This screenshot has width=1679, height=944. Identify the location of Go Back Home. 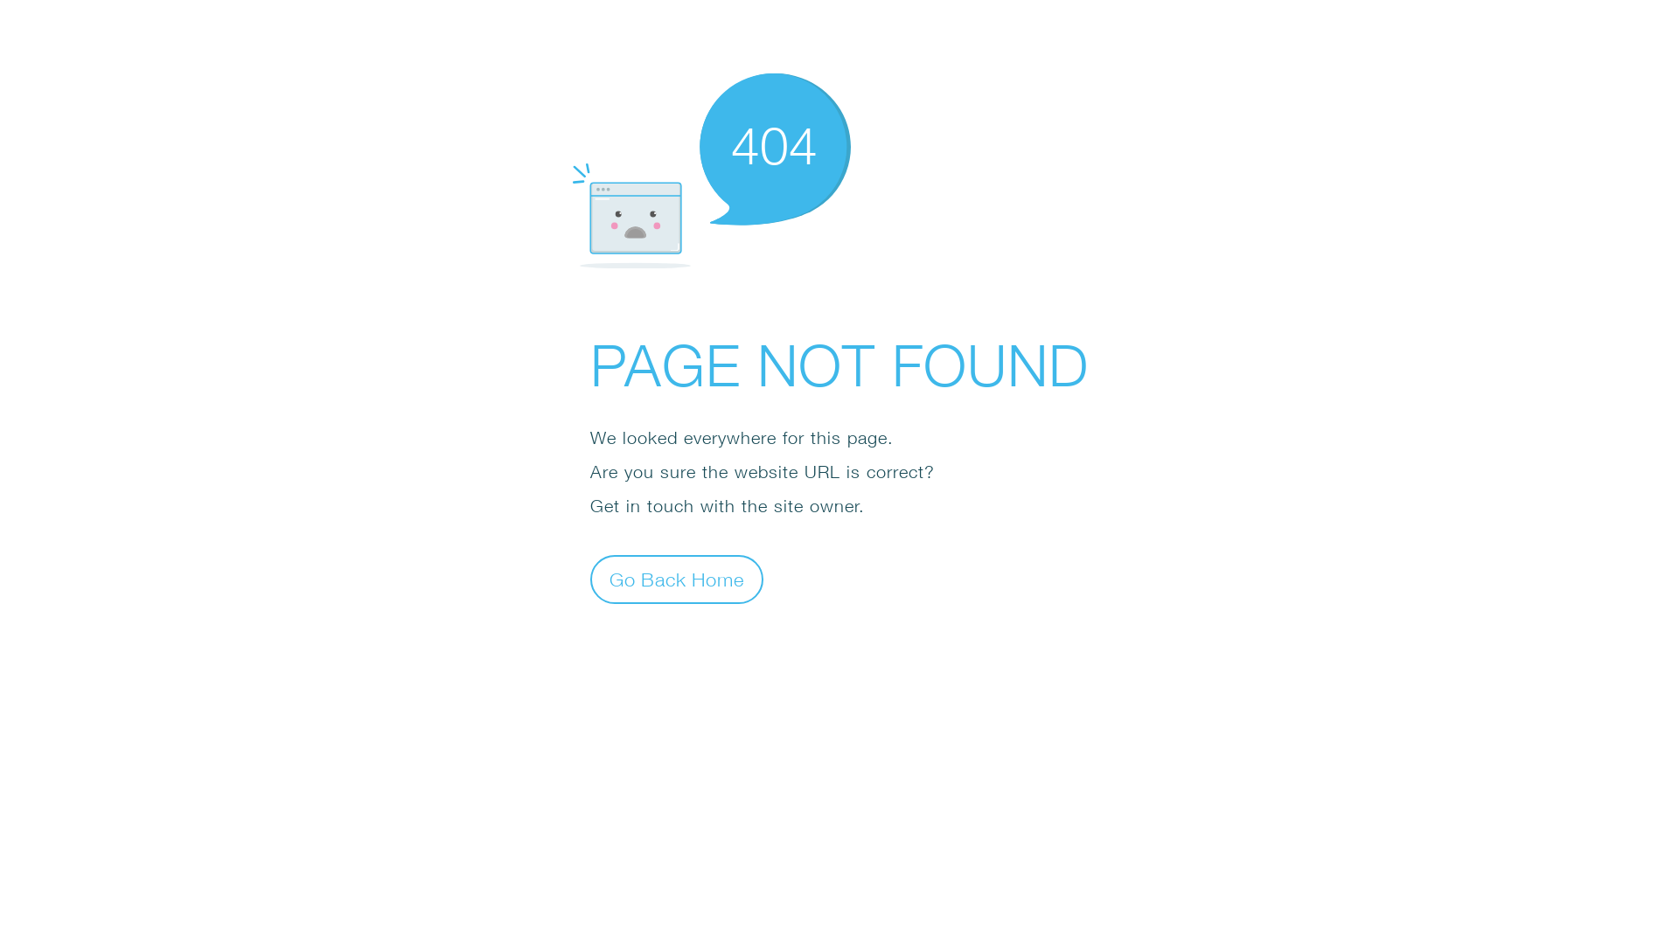
(677, 579).